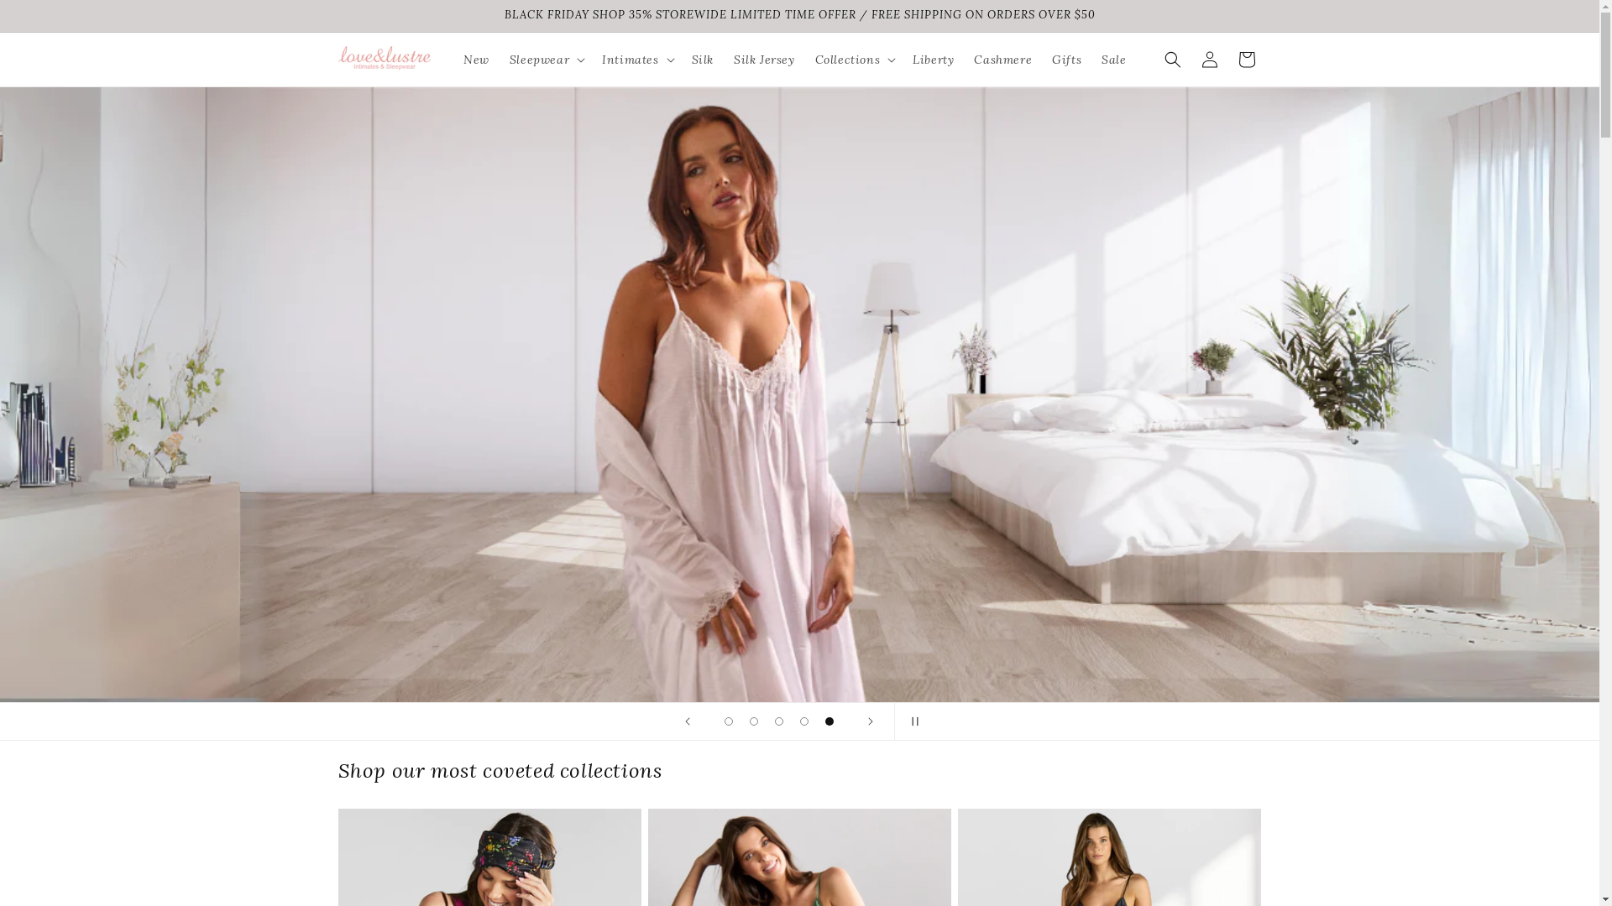 This screenshot has width=1612, height=906. I want to click on New, so click(477, 60).